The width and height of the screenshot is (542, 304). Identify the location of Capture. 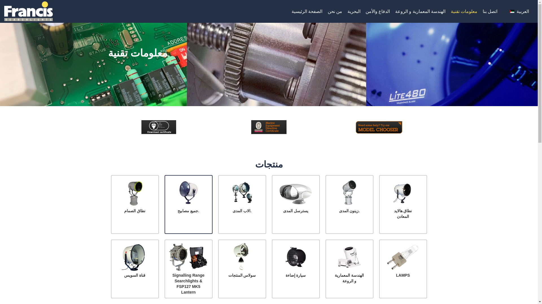
(379, 127).